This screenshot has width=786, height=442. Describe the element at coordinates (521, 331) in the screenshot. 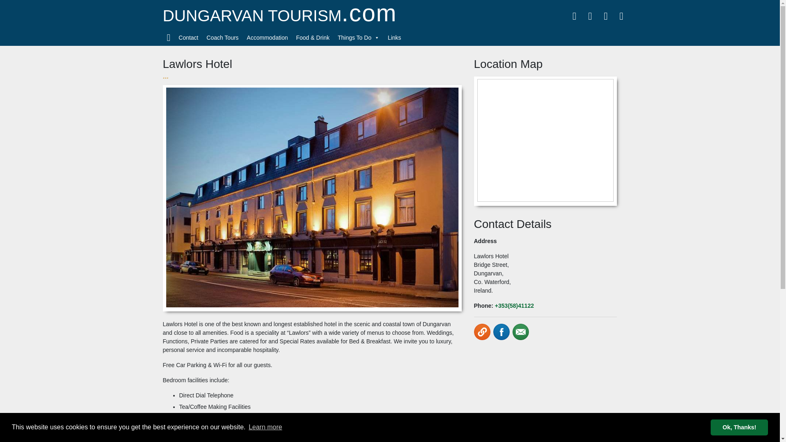

I see `Send us an email` at that location.